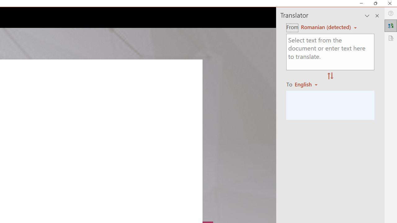 The height and width of the screenshot is (223, 397). Describe the element at coordinates (325, 27) in the screenshot. I see `Czech (detected)` at that location.